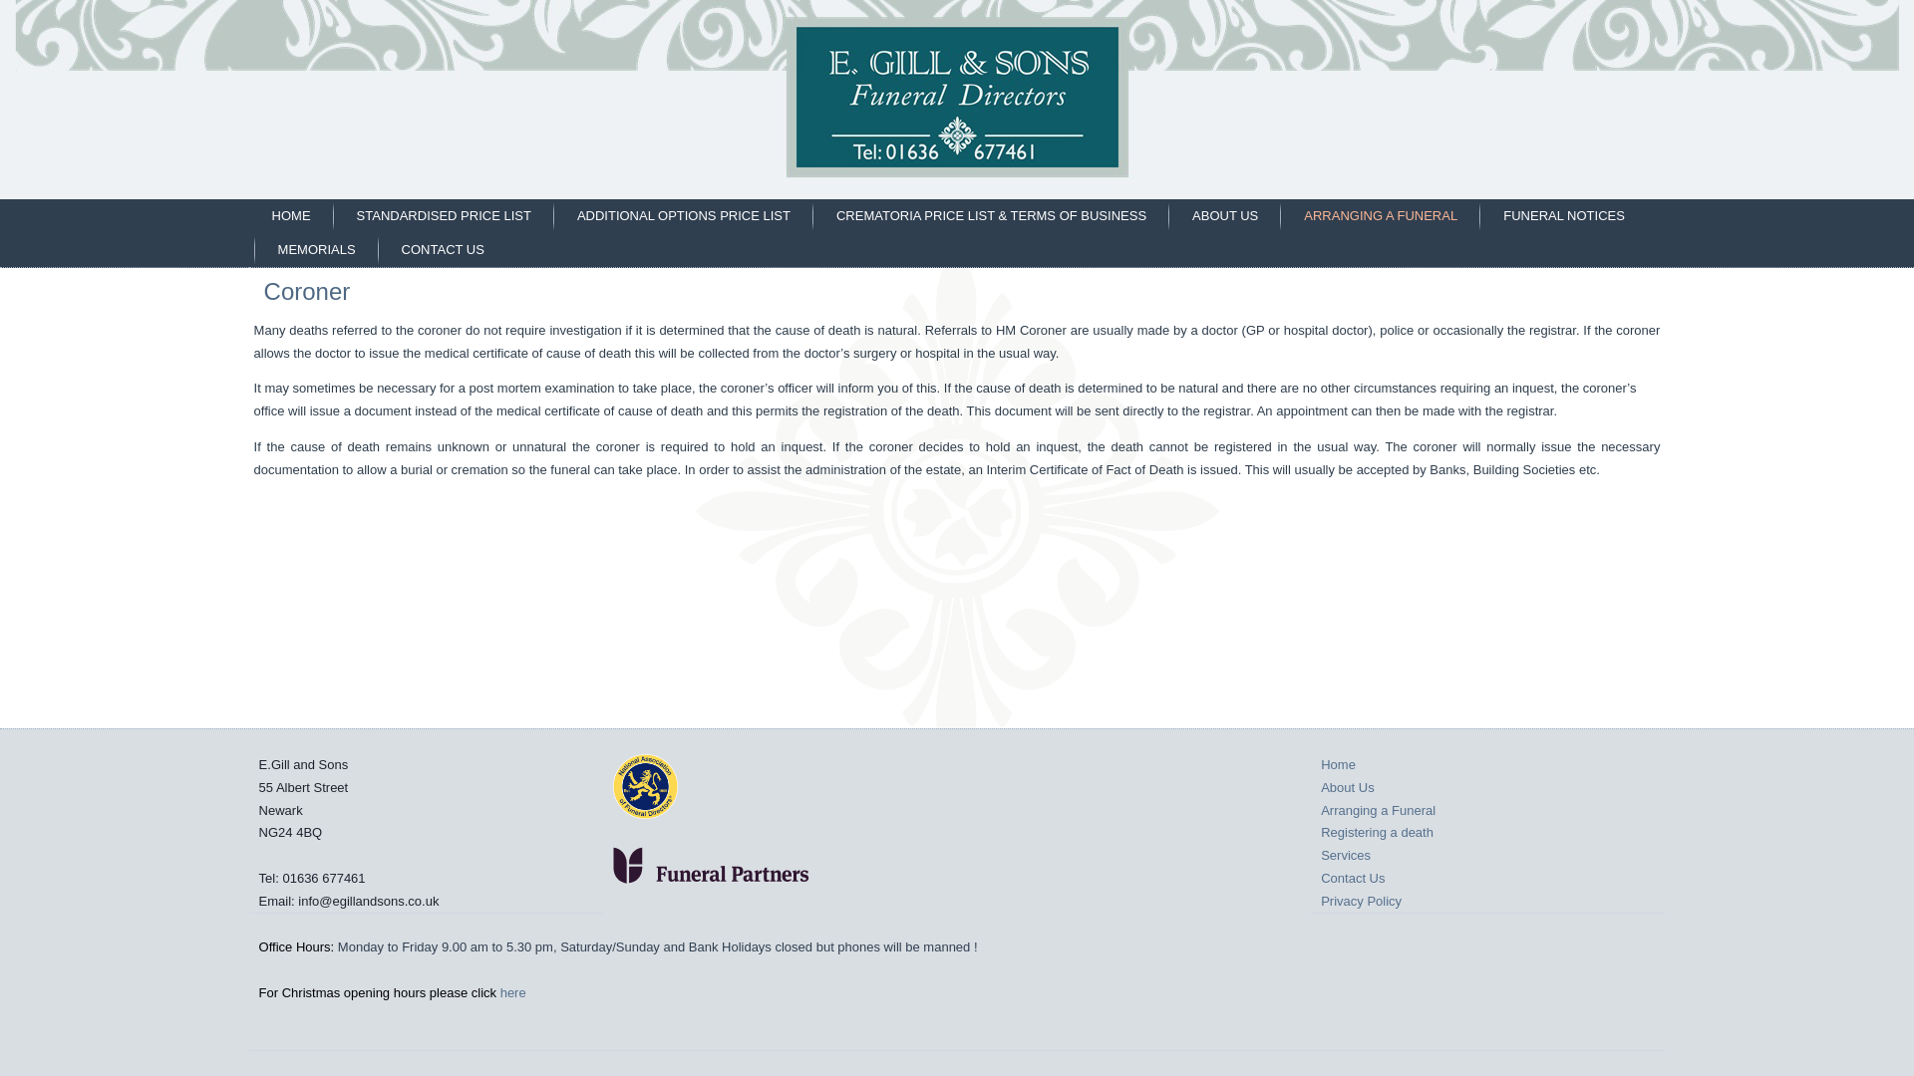 The image size is (1914, 1076). I want to click on HOME, so click(291, 215).